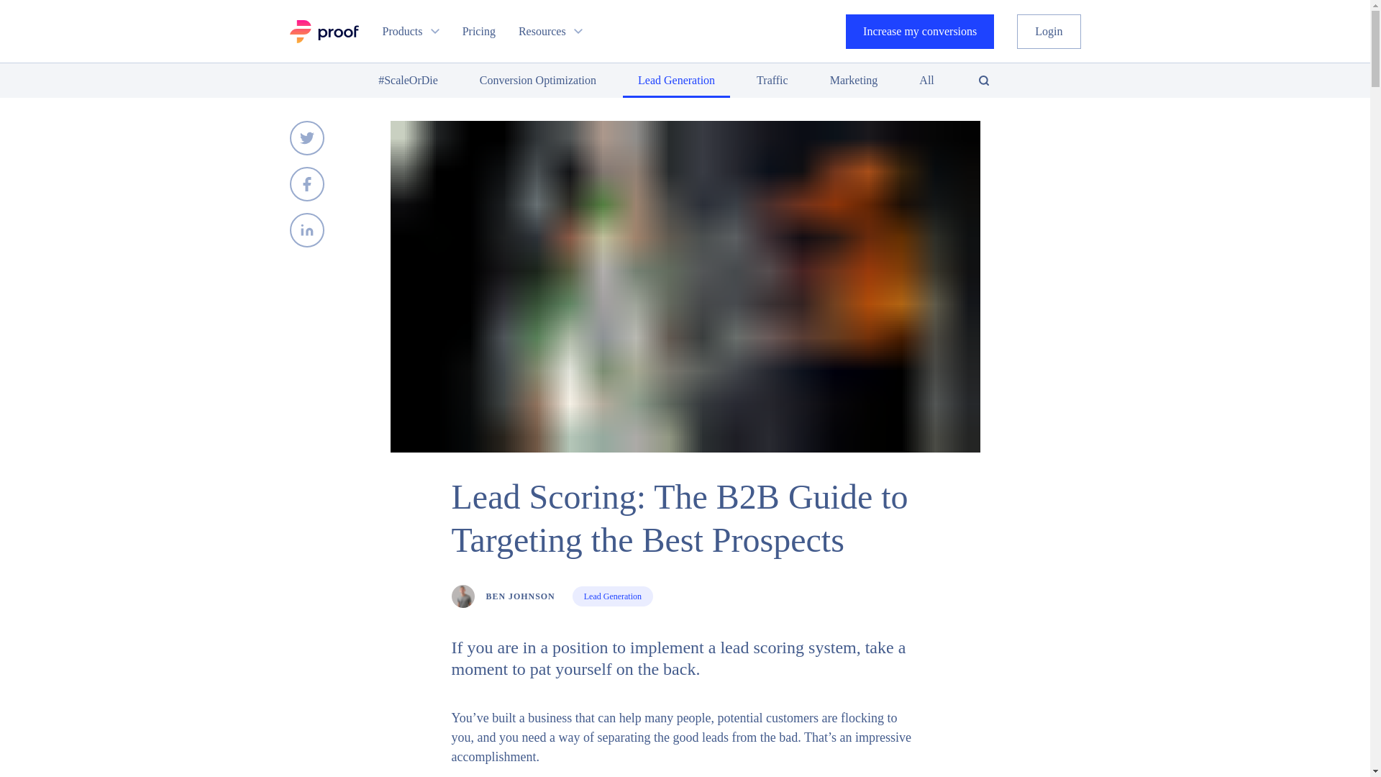 The height and width of the screenshot is (777, 1381). I want to click on Marketing, so click(854, 81).